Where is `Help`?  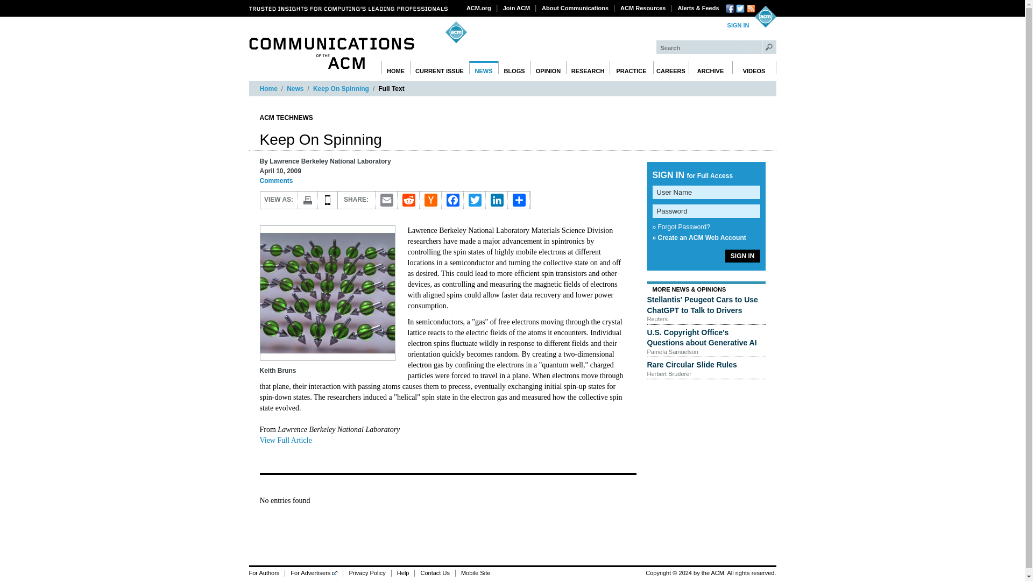
Help is located at coordinates (403, 573).